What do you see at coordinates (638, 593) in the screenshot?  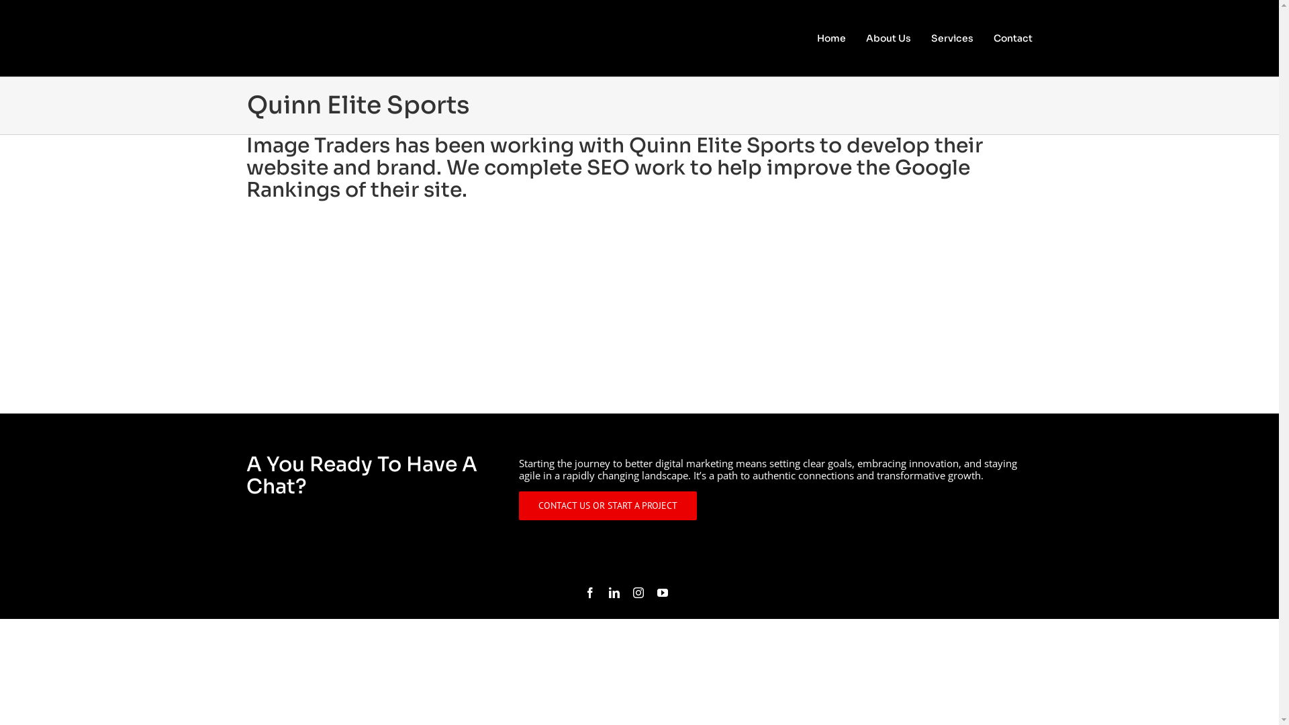 I see `Instagram` at bounding box center [638, 593].